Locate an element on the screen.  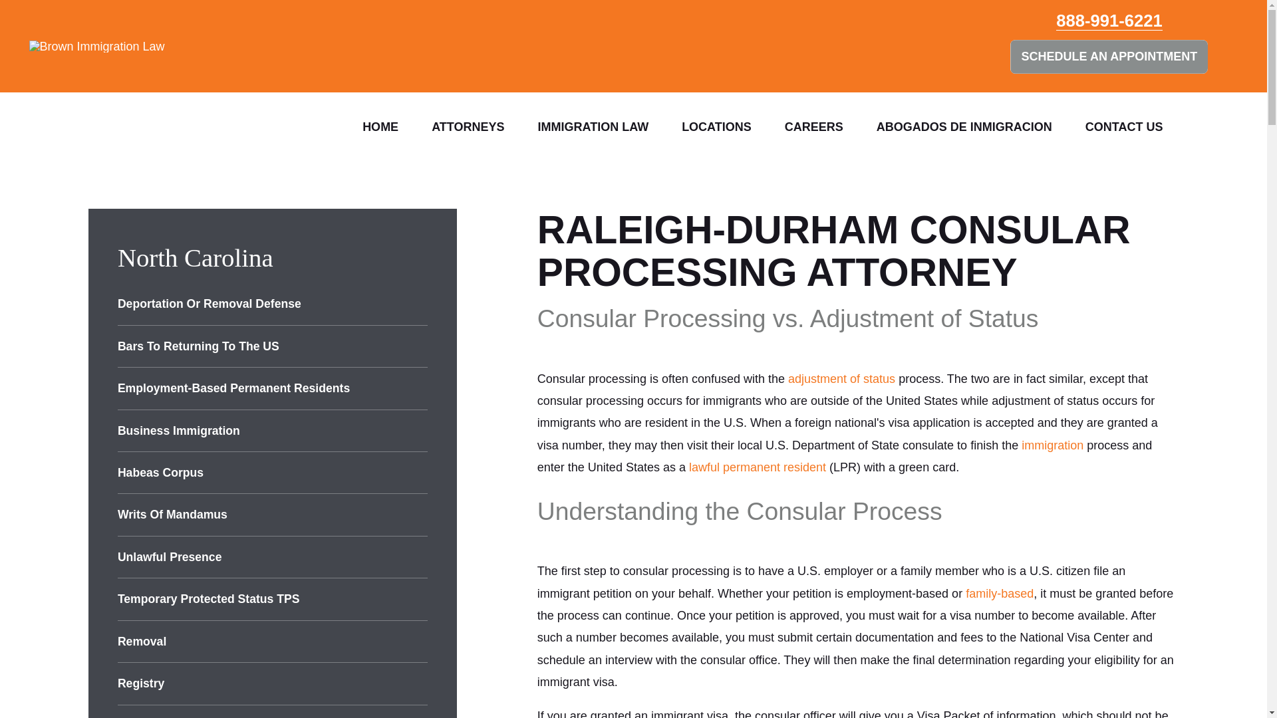
888-991-6221 is located at coordinates (1109, 21).